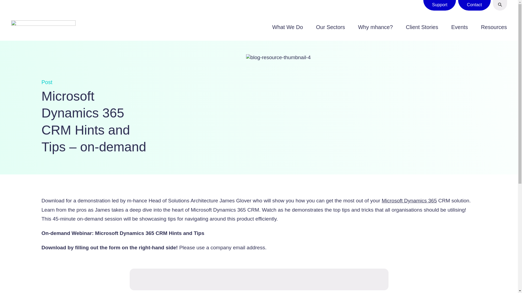  What do you see at coordinates (43, 27) in the screenshot?
I see `mhance` at bounding box center [43, 27].